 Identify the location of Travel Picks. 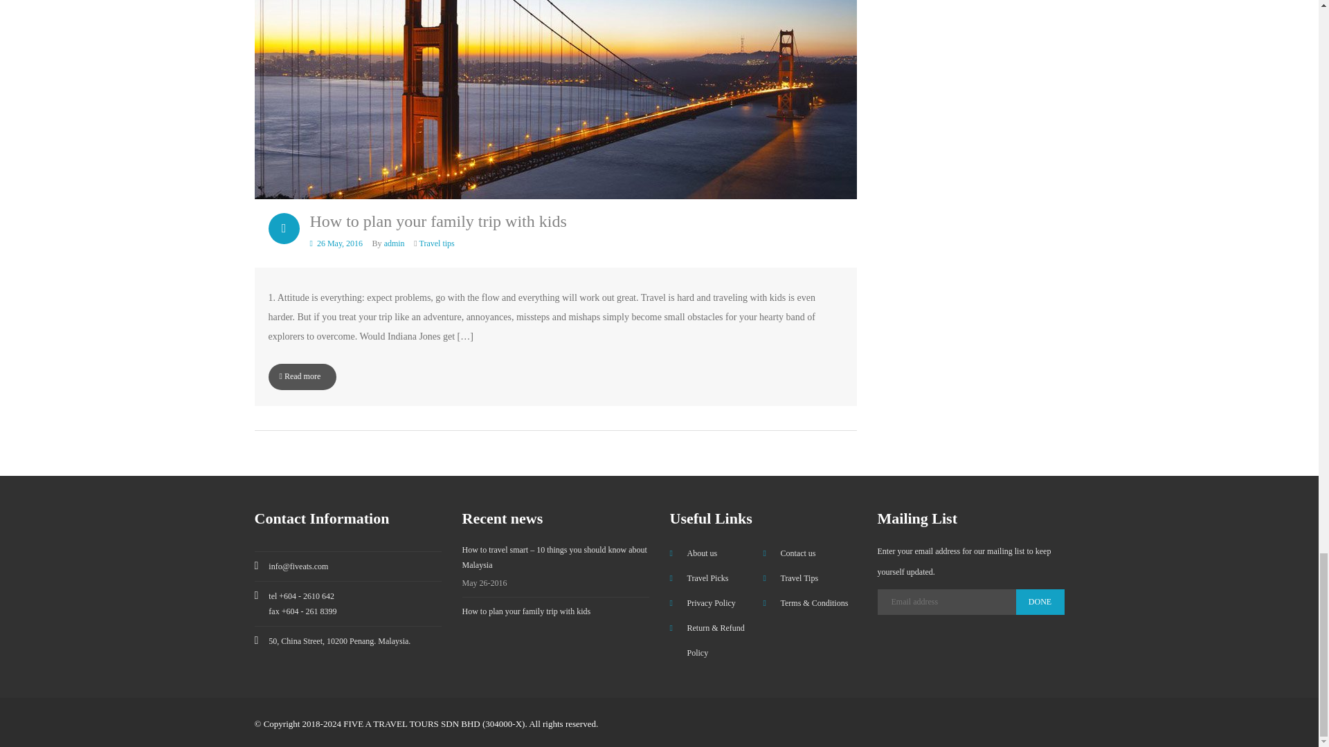
(699, 578).